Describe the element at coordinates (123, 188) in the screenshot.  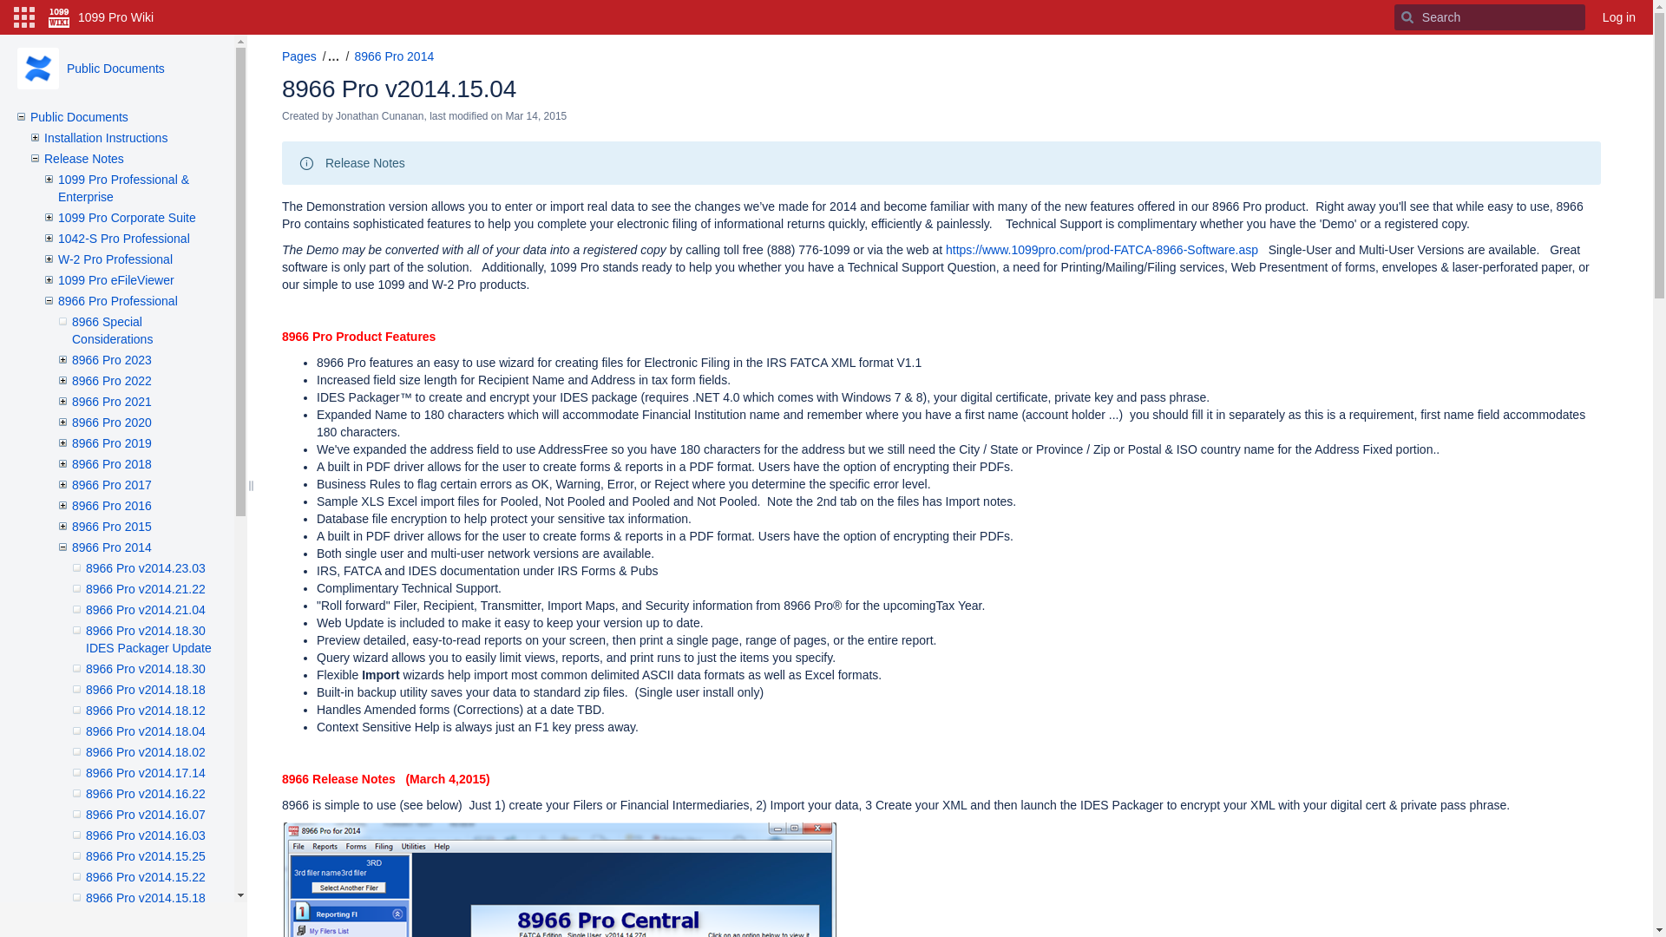
I see `1099 Pro Professional & Enterprise` at that location.